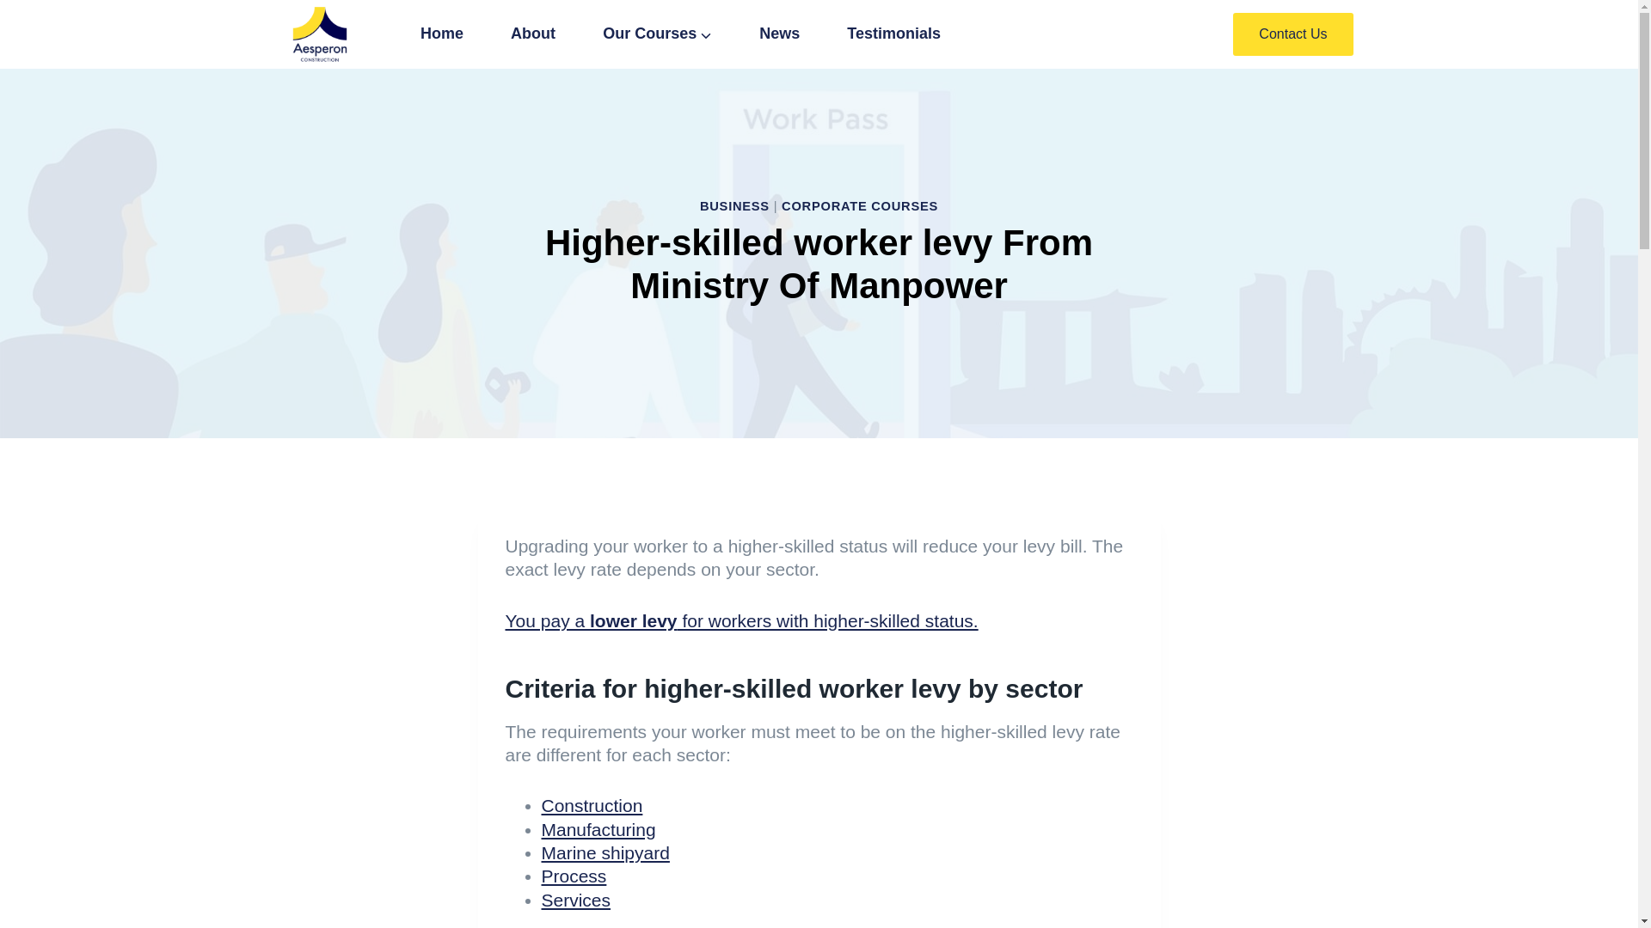 Image resolution: width=1651 pixels, height=928 pixels. What do you see at coordinates (657, 34) in the screenshot?
I see `Our Courses` at bounding box center [657, 34].